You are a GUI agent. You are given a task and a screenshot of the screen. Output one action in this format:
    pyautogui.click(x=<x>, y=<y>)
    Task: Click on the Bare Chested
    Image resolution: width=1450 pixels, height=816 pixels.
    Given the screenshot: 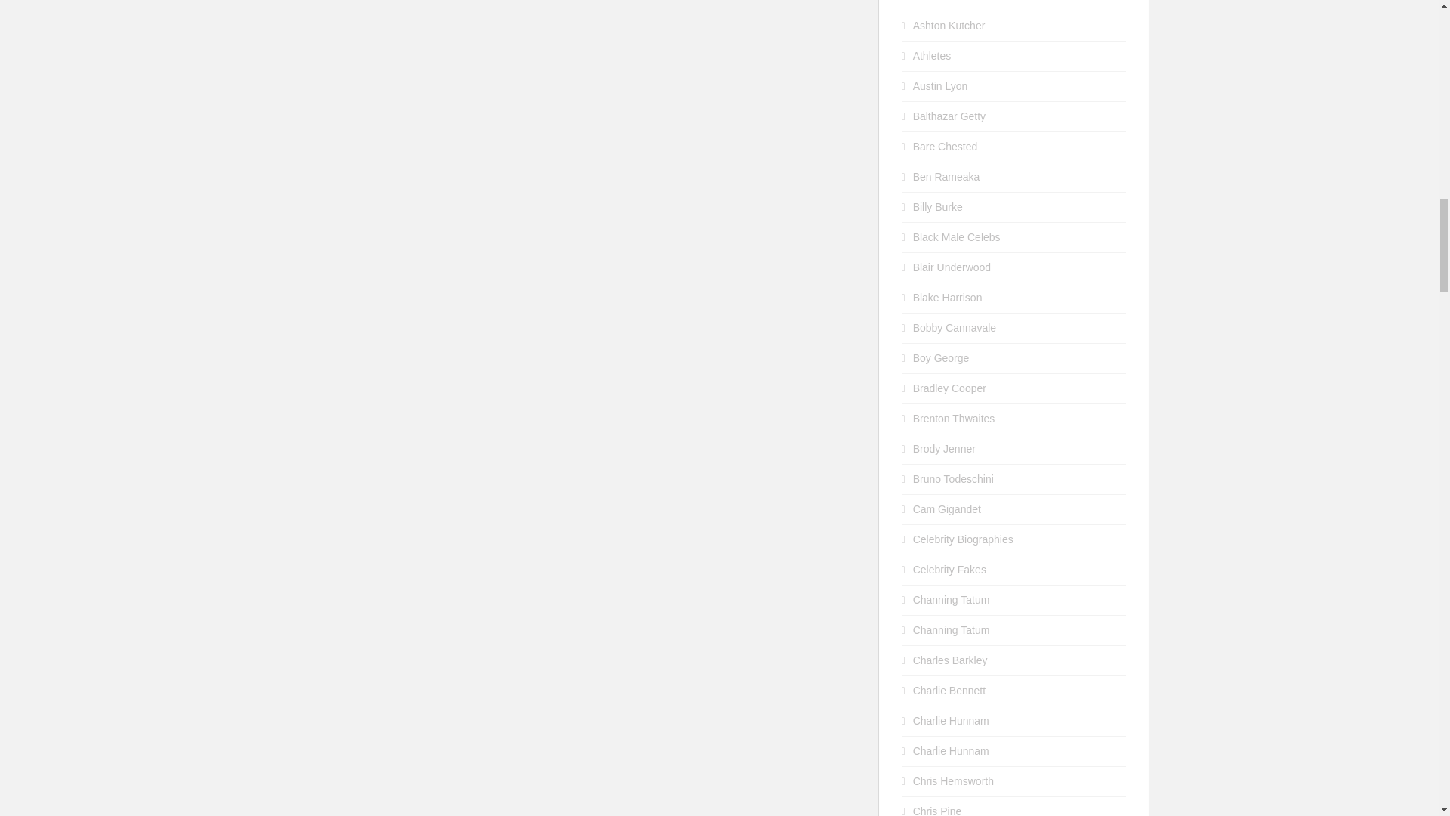 What is the action you would take?
    pyautogui.click(x=946, y=146)
    